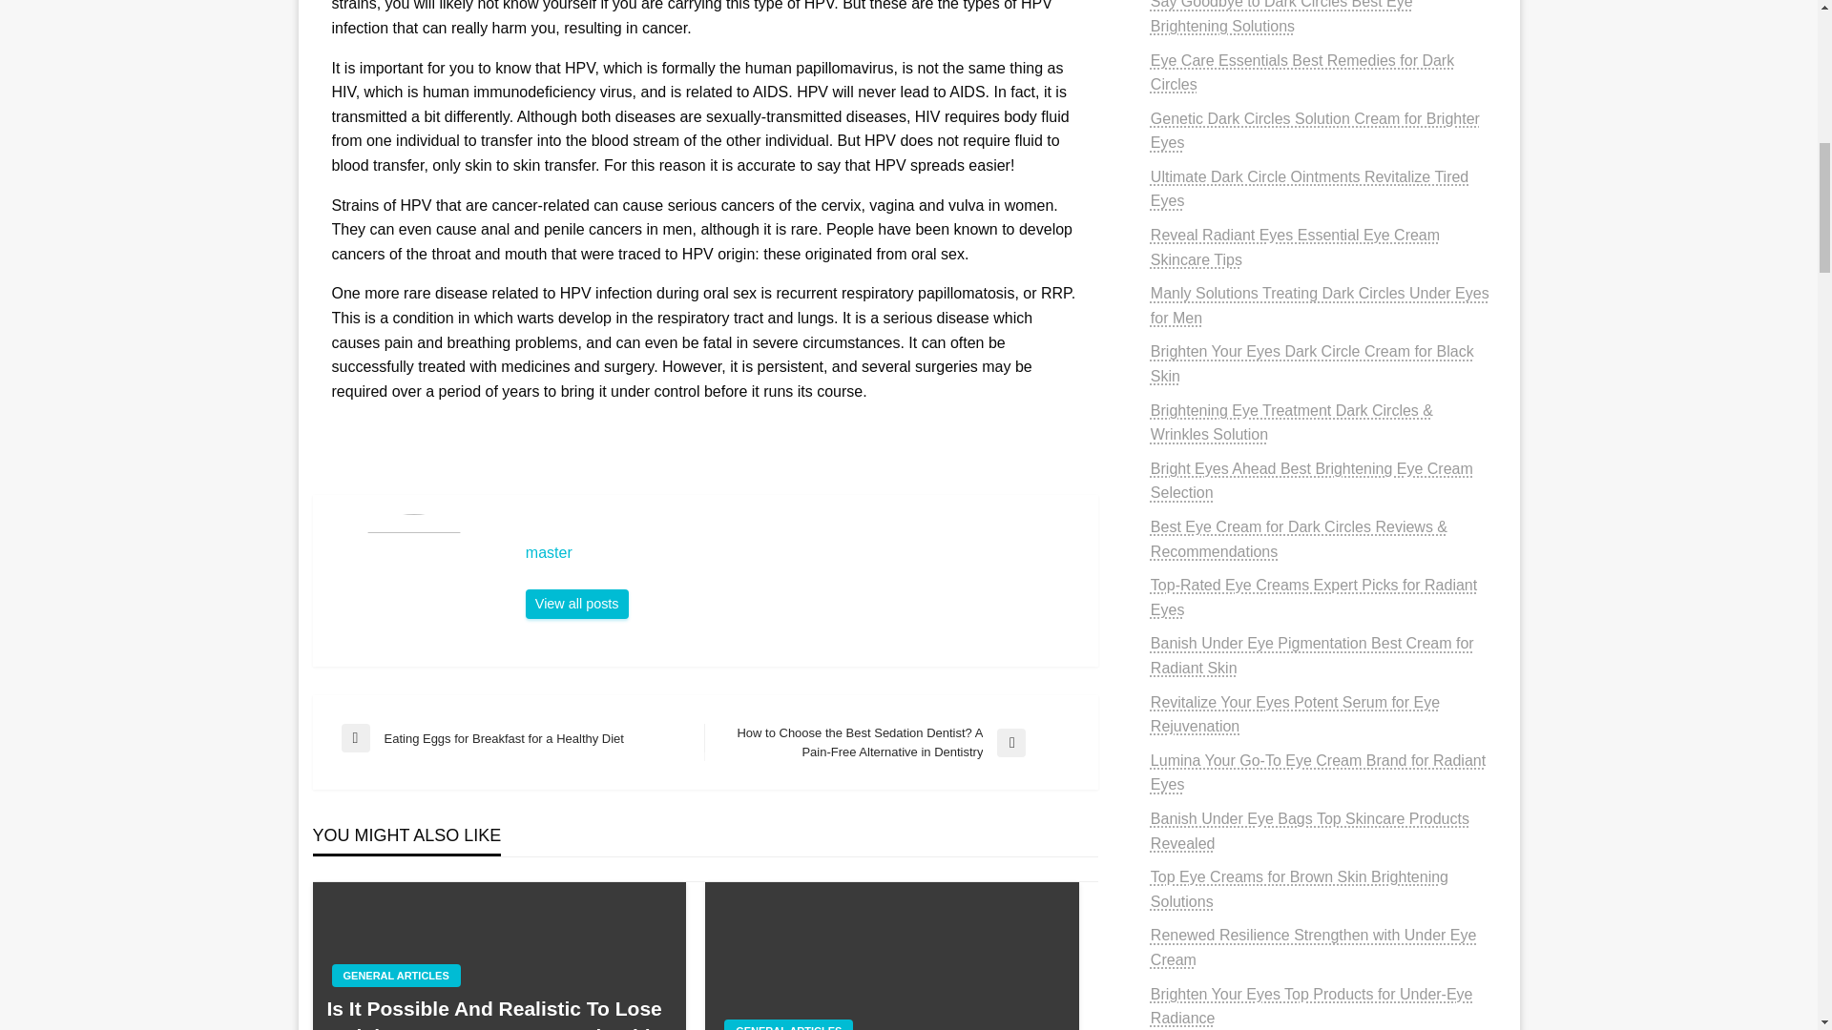 Image resolution: width=1832 pixels, height=1030 pixels. What do you see at coordinates (801, 553) in the screenshot?
I see `master` at bounding box center [801, 553].